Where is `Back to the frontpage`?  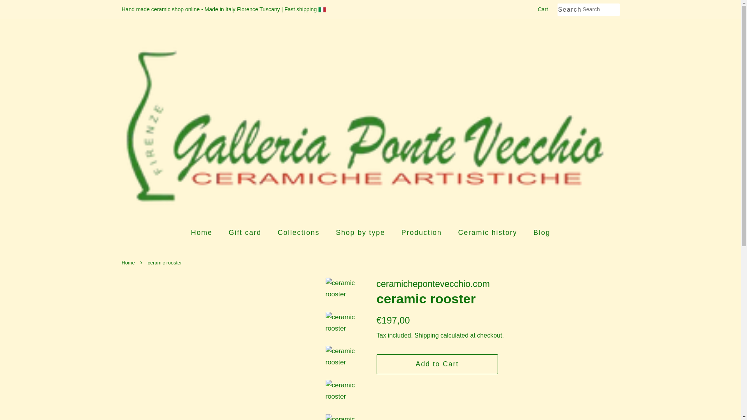
Back to the frontpage is located at coordinates (129, 262).